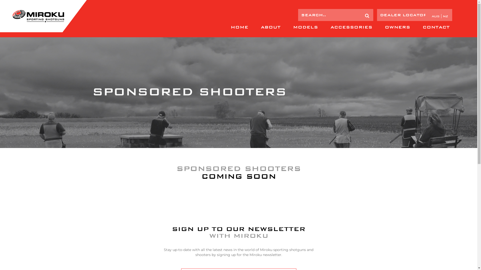  What do you see at coordinates (397, 27) in the screenshot?
I see `OWNERS` at bounding box center [397, 27].